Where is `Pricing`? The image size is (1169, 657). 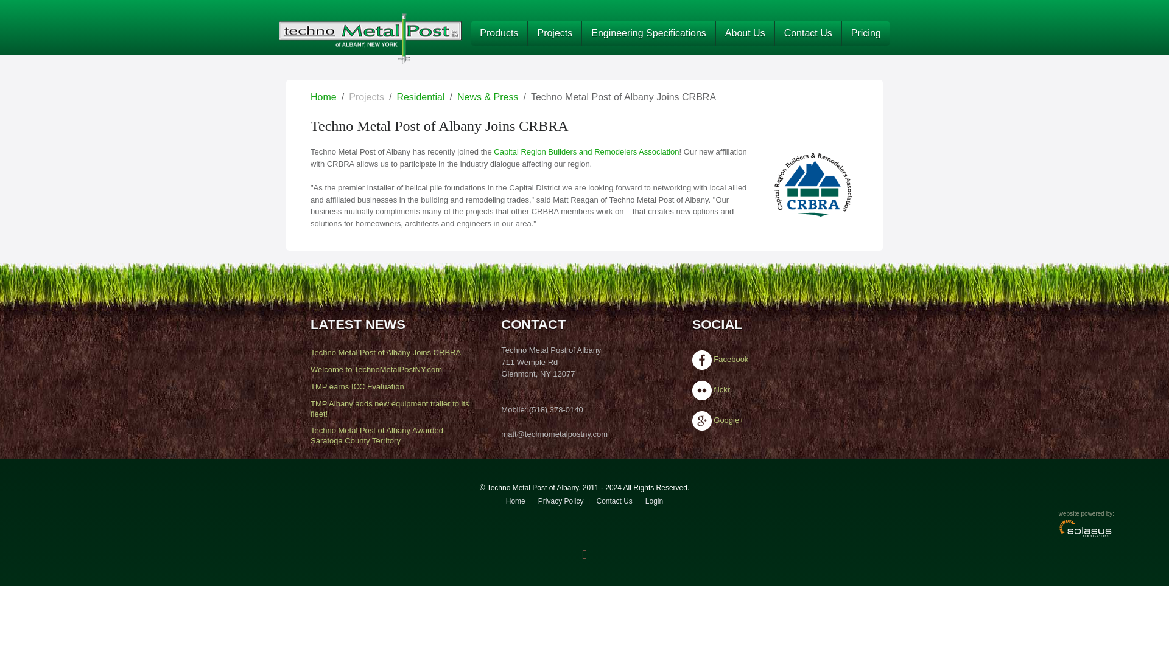
Pricing is located at coordinates (866, 33).